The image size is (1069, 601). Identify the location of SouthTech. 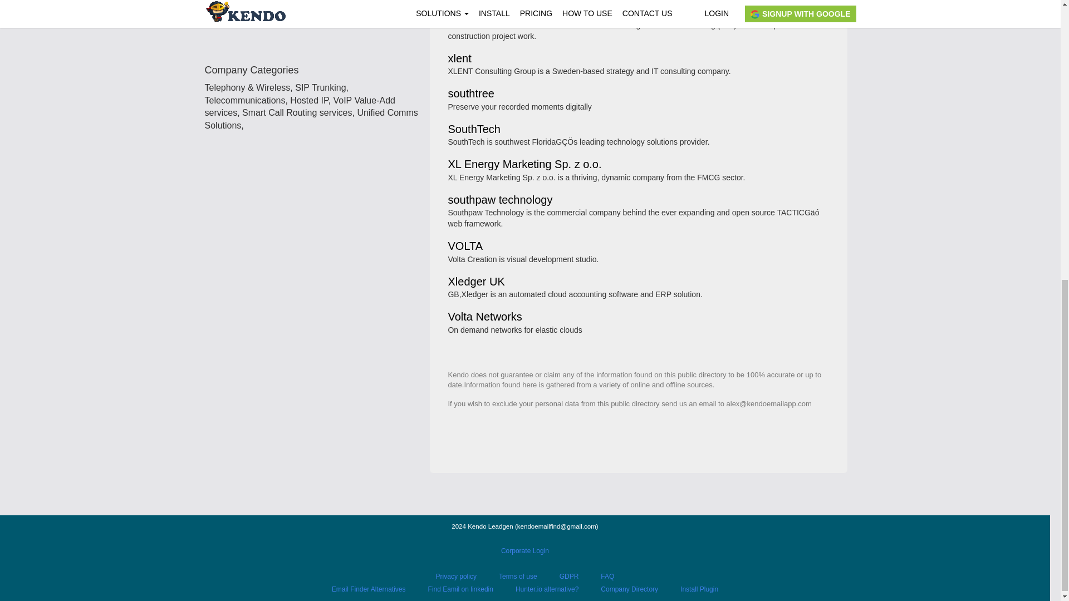
(474, 129).